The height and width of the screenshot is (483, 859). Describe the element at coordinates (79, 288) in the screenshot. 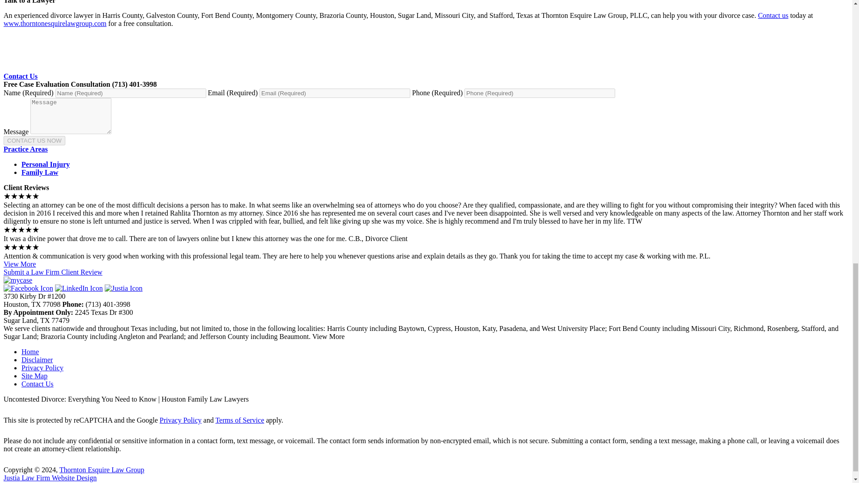

I see `LinkedIn` at that location.